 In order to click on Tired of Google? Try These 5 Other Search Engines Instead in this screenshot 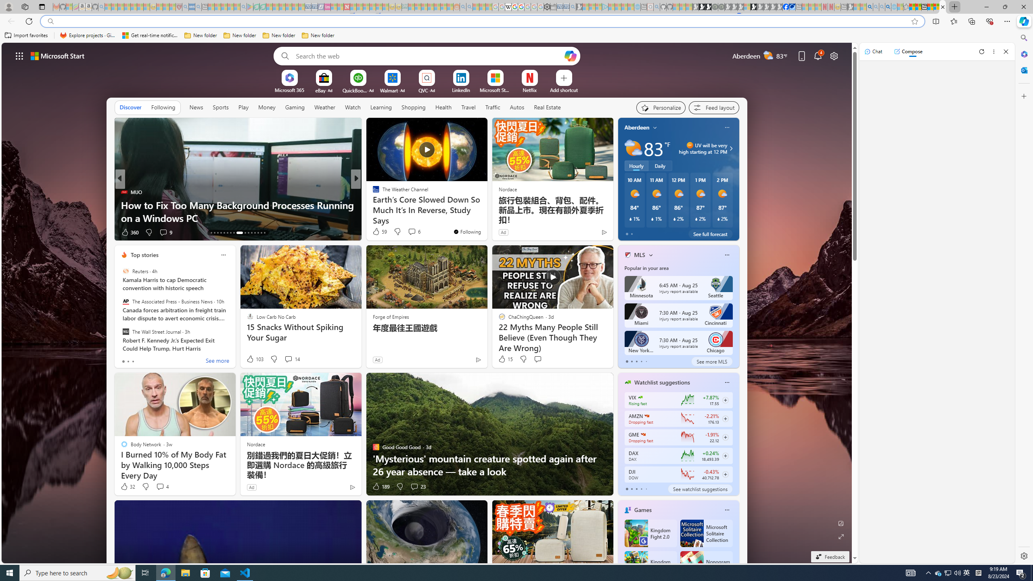, I will do `click(486, 211)`.